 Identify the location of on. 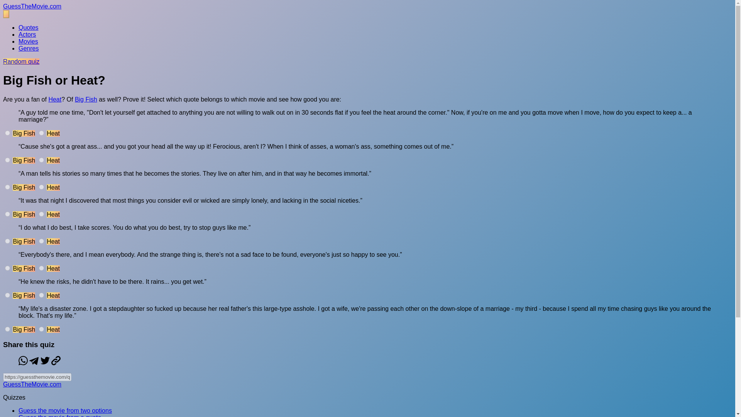
(8, 160).